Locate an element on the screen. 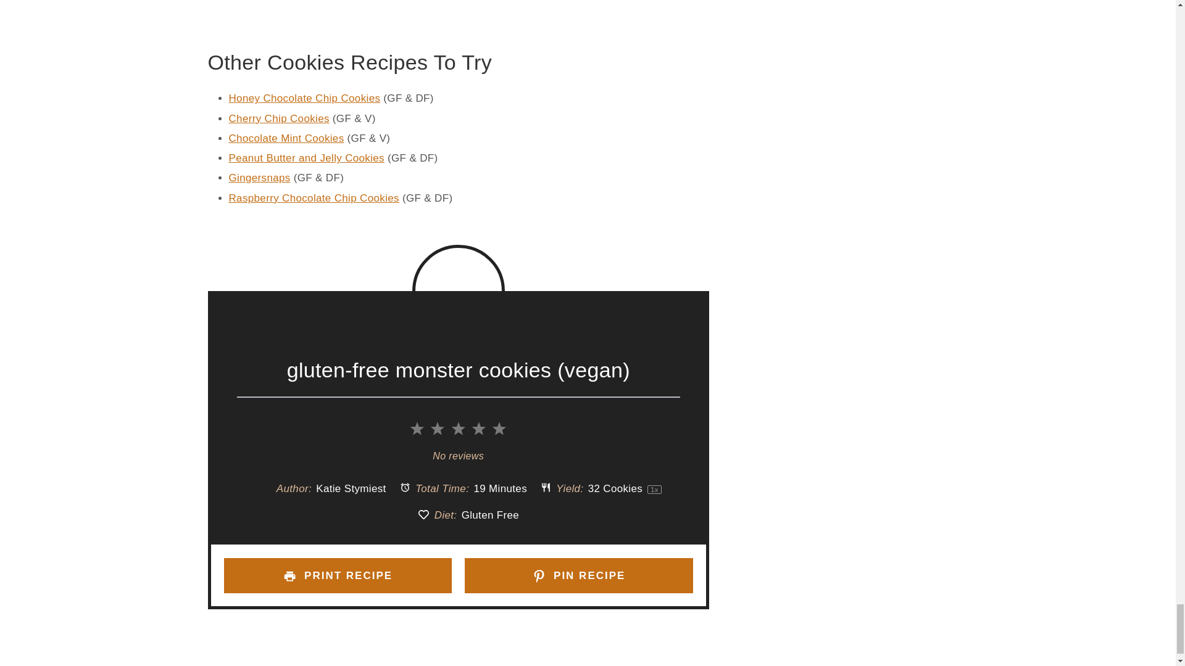 The width and height of the screenshot is (1185, 666). Peanut Butter and Jelly Cookies is located at coordinates (306, 158).